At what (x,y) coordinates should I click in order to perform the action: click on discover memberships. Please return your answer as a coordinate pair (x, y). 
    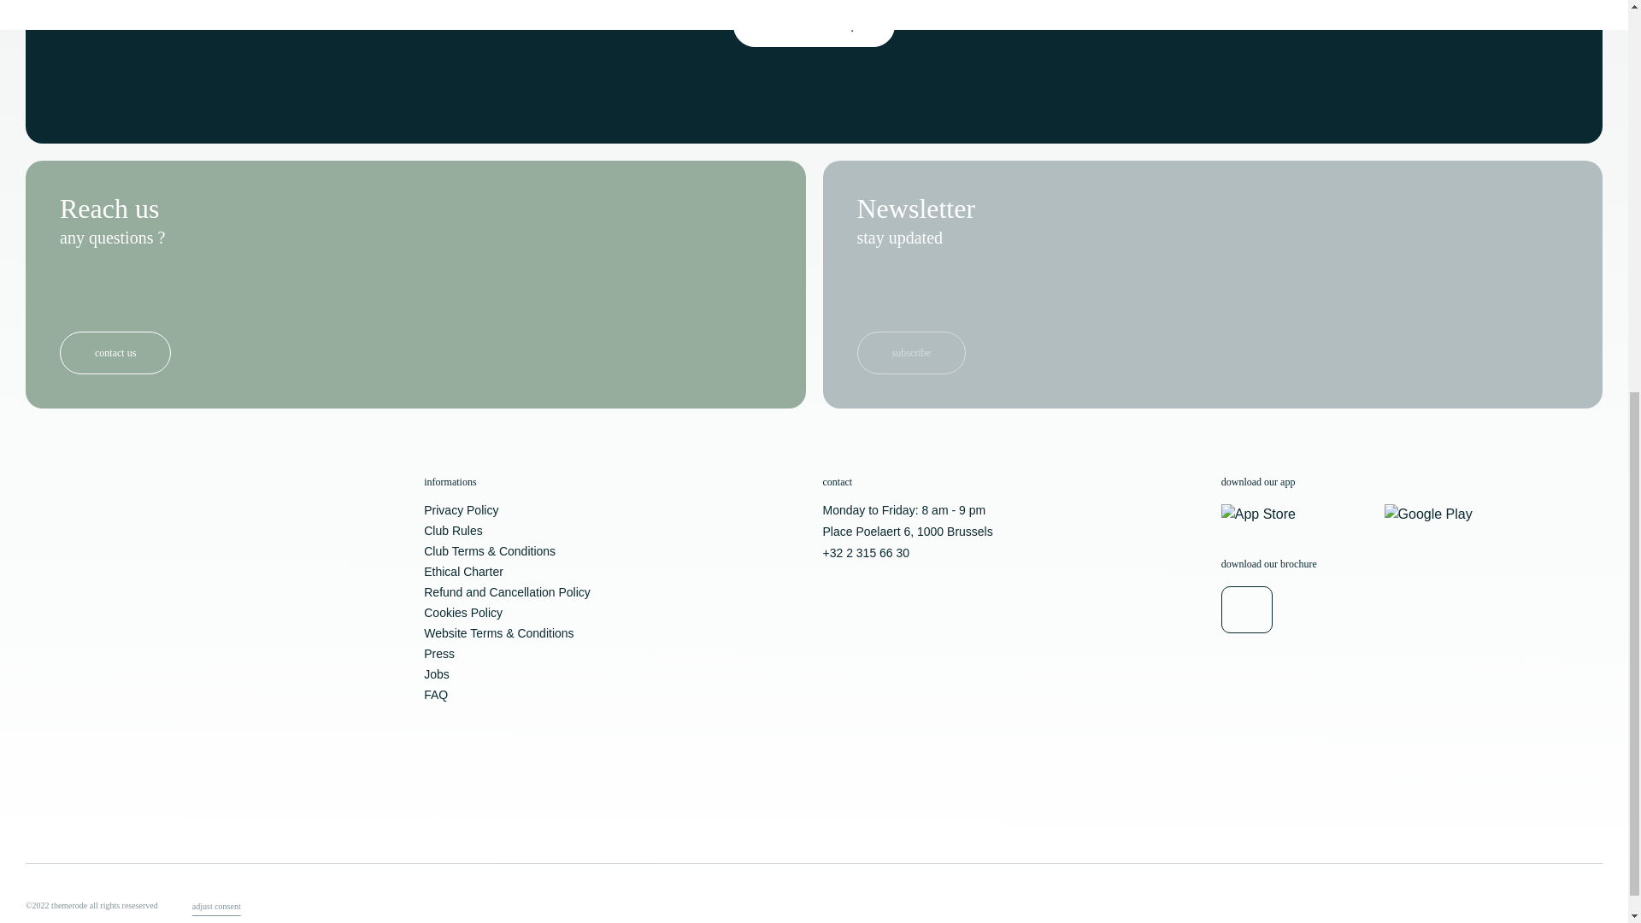
    Looking at the image, I should click on (815, 26).